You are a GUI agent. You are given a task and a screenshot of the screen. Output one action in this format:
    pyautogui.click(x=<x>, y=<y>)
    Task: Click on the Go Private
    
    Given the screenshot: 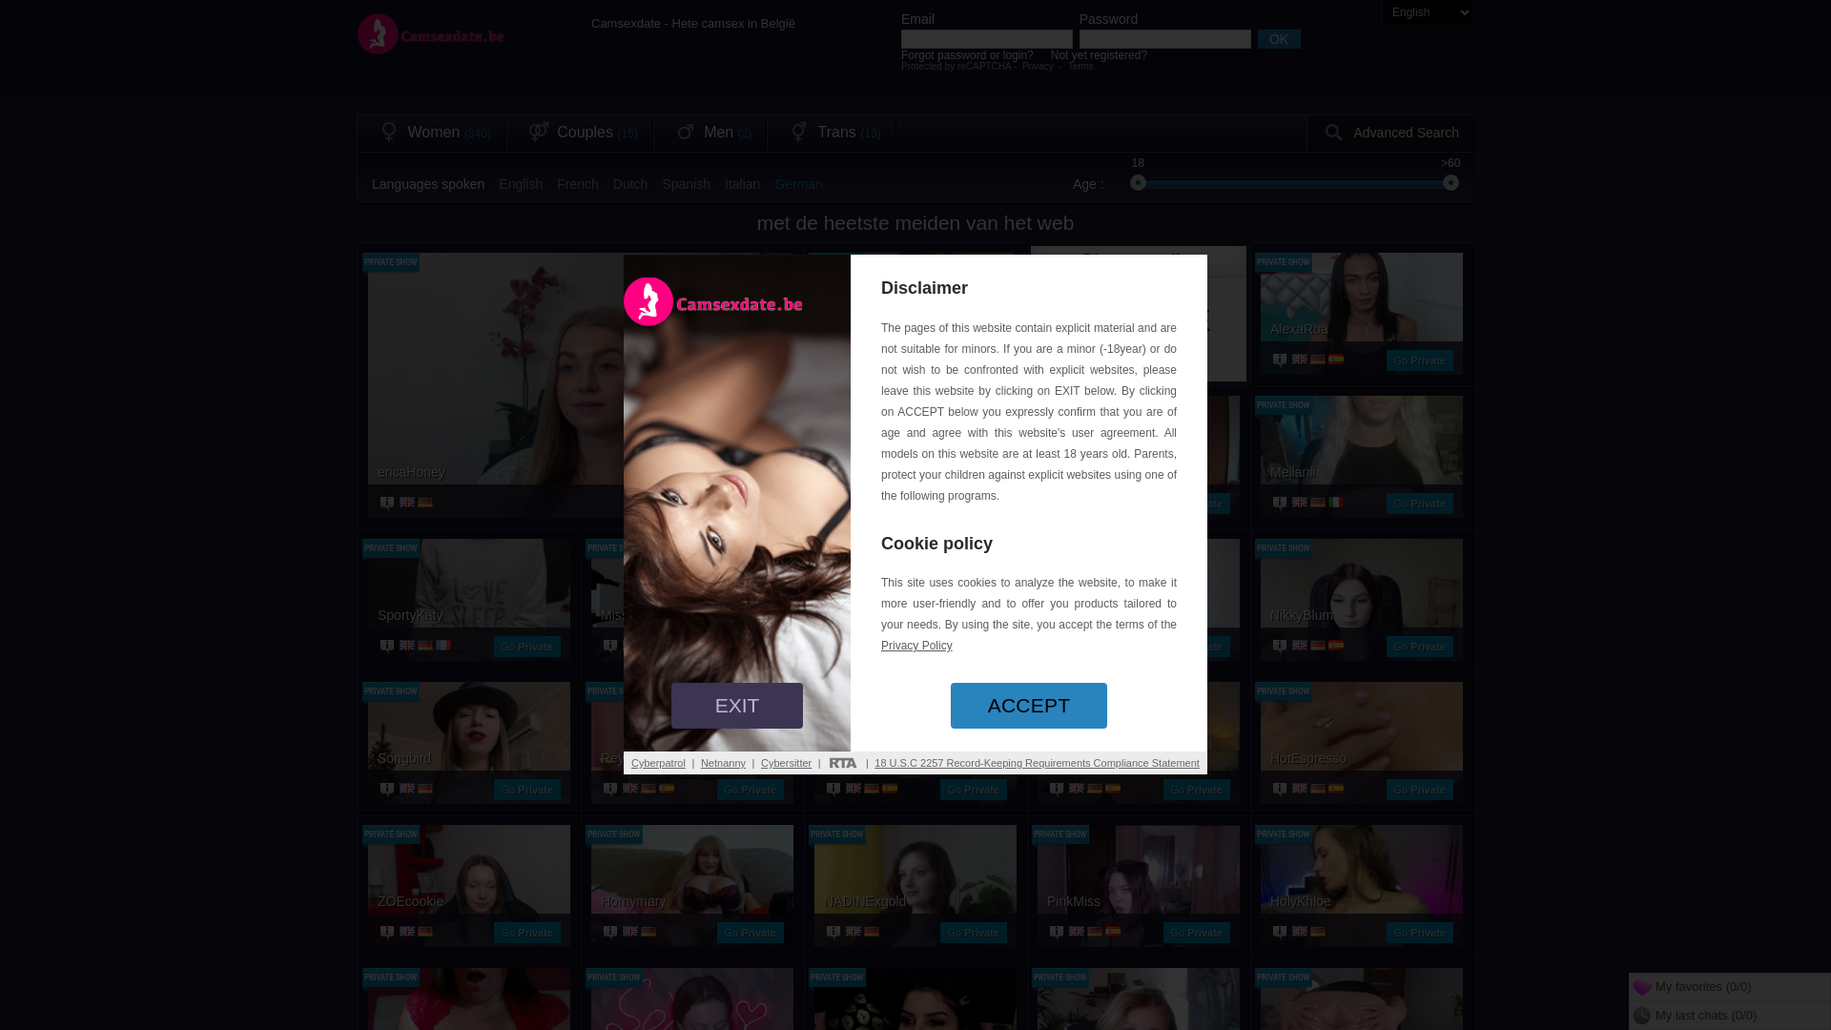 What is the action you would take?
    pyautogui.click(x=751, y=647)
    